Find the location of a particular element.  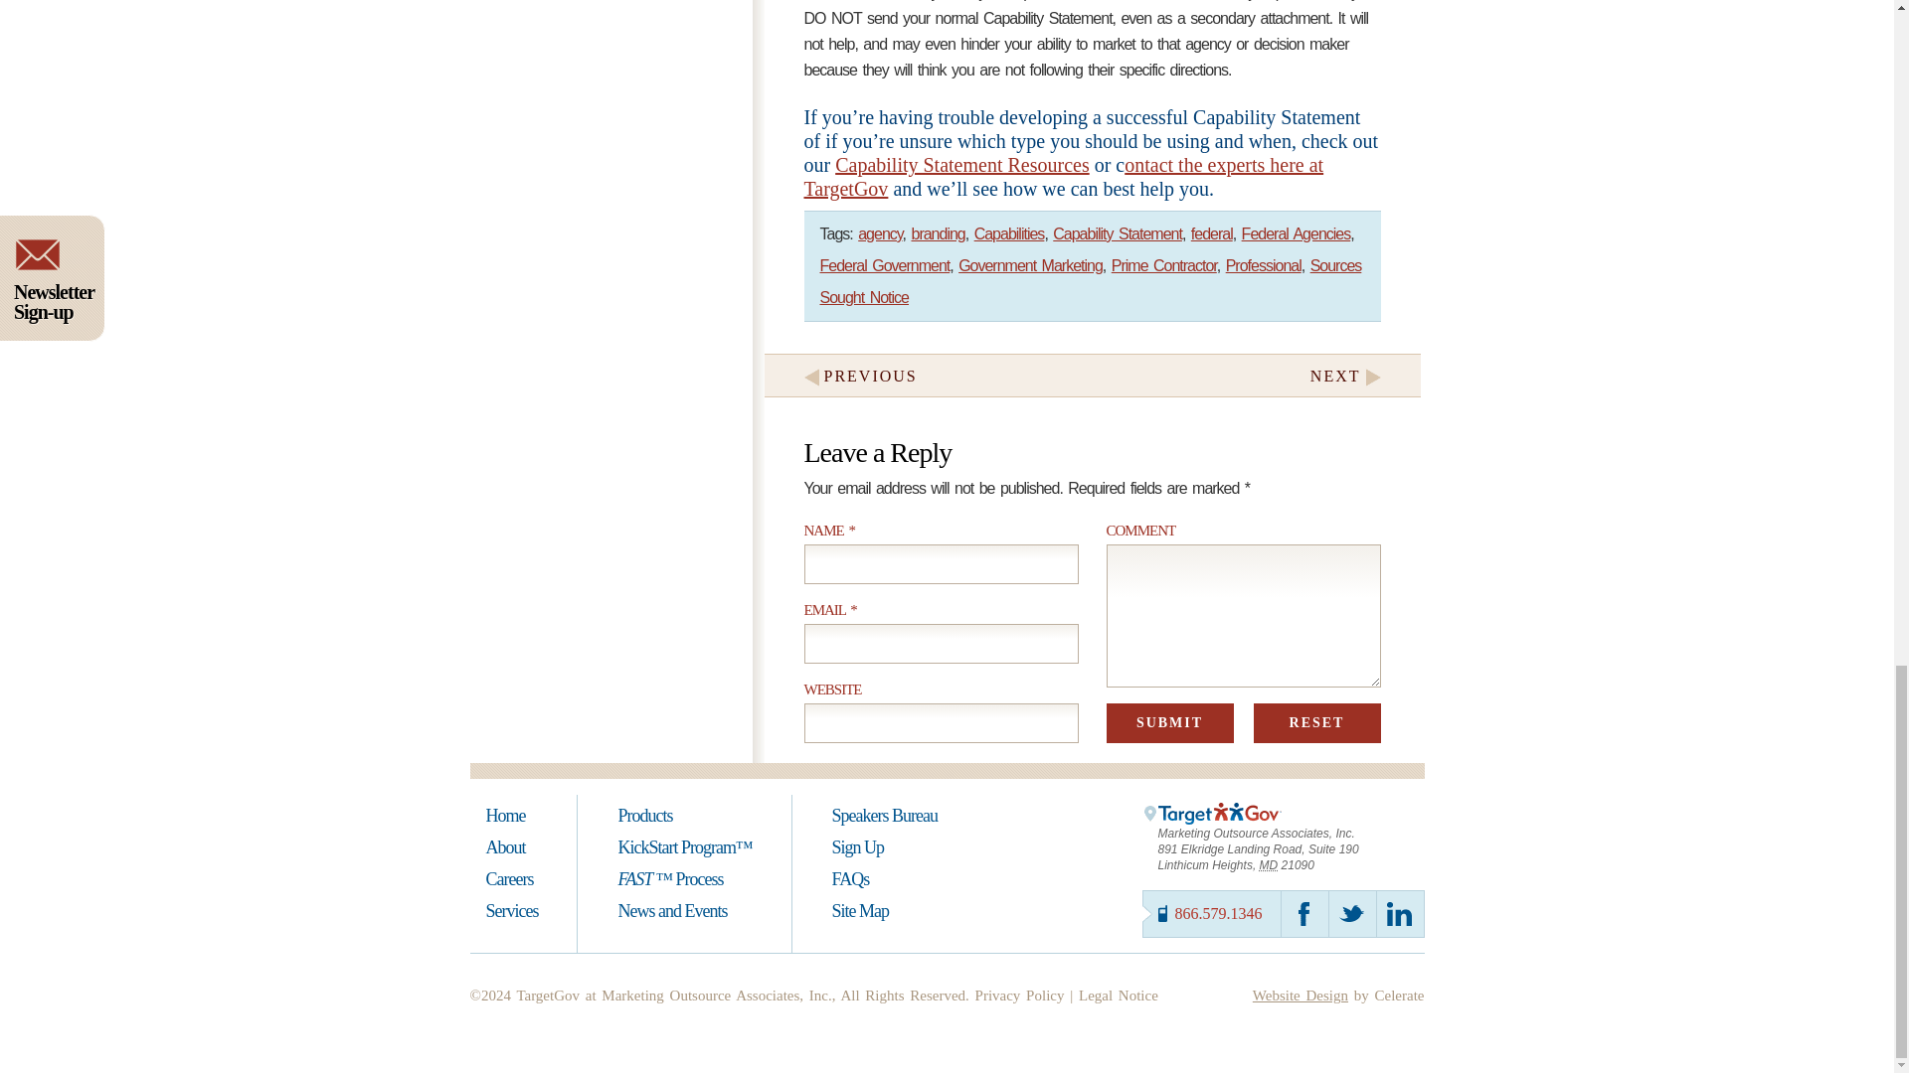

ontact the experts here at TargetGov is located at coordinates (1063, 177).